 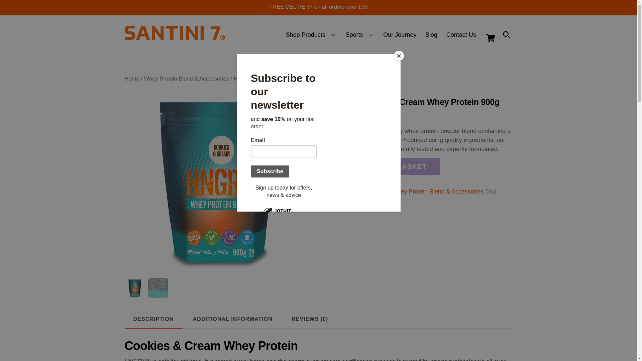 I want to click on DESCRIPTION, so click(x=153, y=319).